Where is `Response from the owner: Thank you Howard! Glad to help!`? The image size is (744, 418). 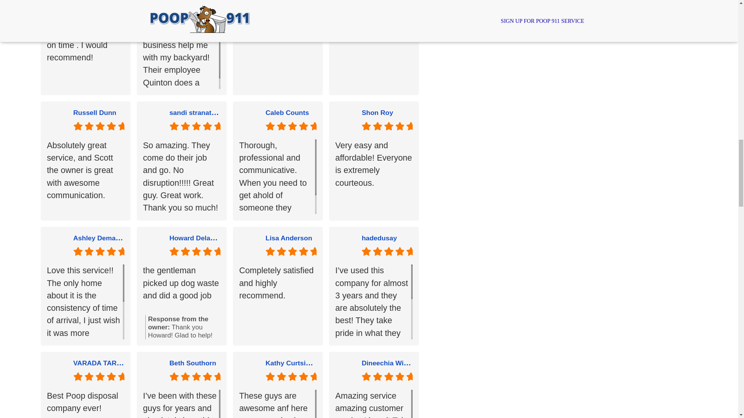 Response from the owner: Thank you Howard! Glad to help! is located at coordinates (183, 327).